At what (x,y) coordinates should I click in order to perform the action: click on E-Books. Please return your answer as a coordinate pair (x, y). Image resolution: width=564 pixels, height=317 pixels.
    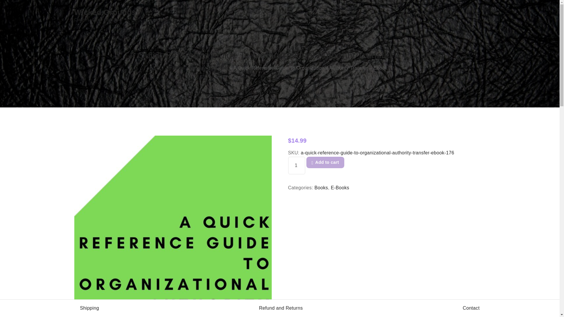
    Looking at the image, I should click on (219, 68).